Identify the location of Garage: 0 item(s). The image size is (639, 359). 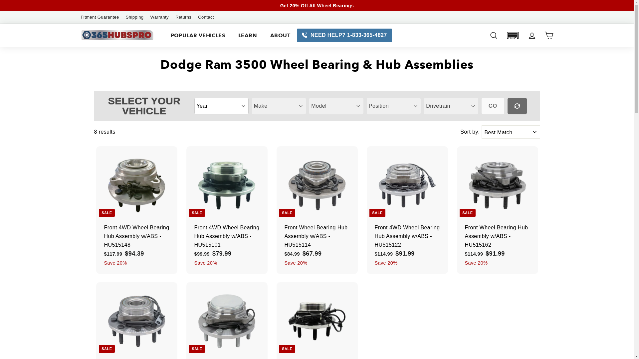
(513, 35).